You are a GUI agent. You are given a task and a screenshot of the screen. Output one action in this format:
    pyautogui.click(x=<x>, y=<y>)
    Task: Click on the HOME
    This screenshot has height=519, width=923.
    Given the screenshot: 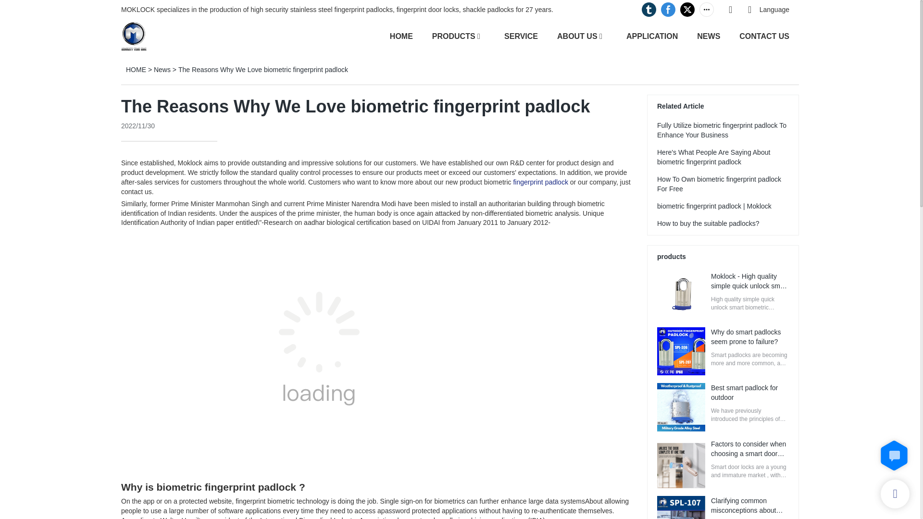 What is the action you would take?
    pyautogui.click(x=401, y=36)
    